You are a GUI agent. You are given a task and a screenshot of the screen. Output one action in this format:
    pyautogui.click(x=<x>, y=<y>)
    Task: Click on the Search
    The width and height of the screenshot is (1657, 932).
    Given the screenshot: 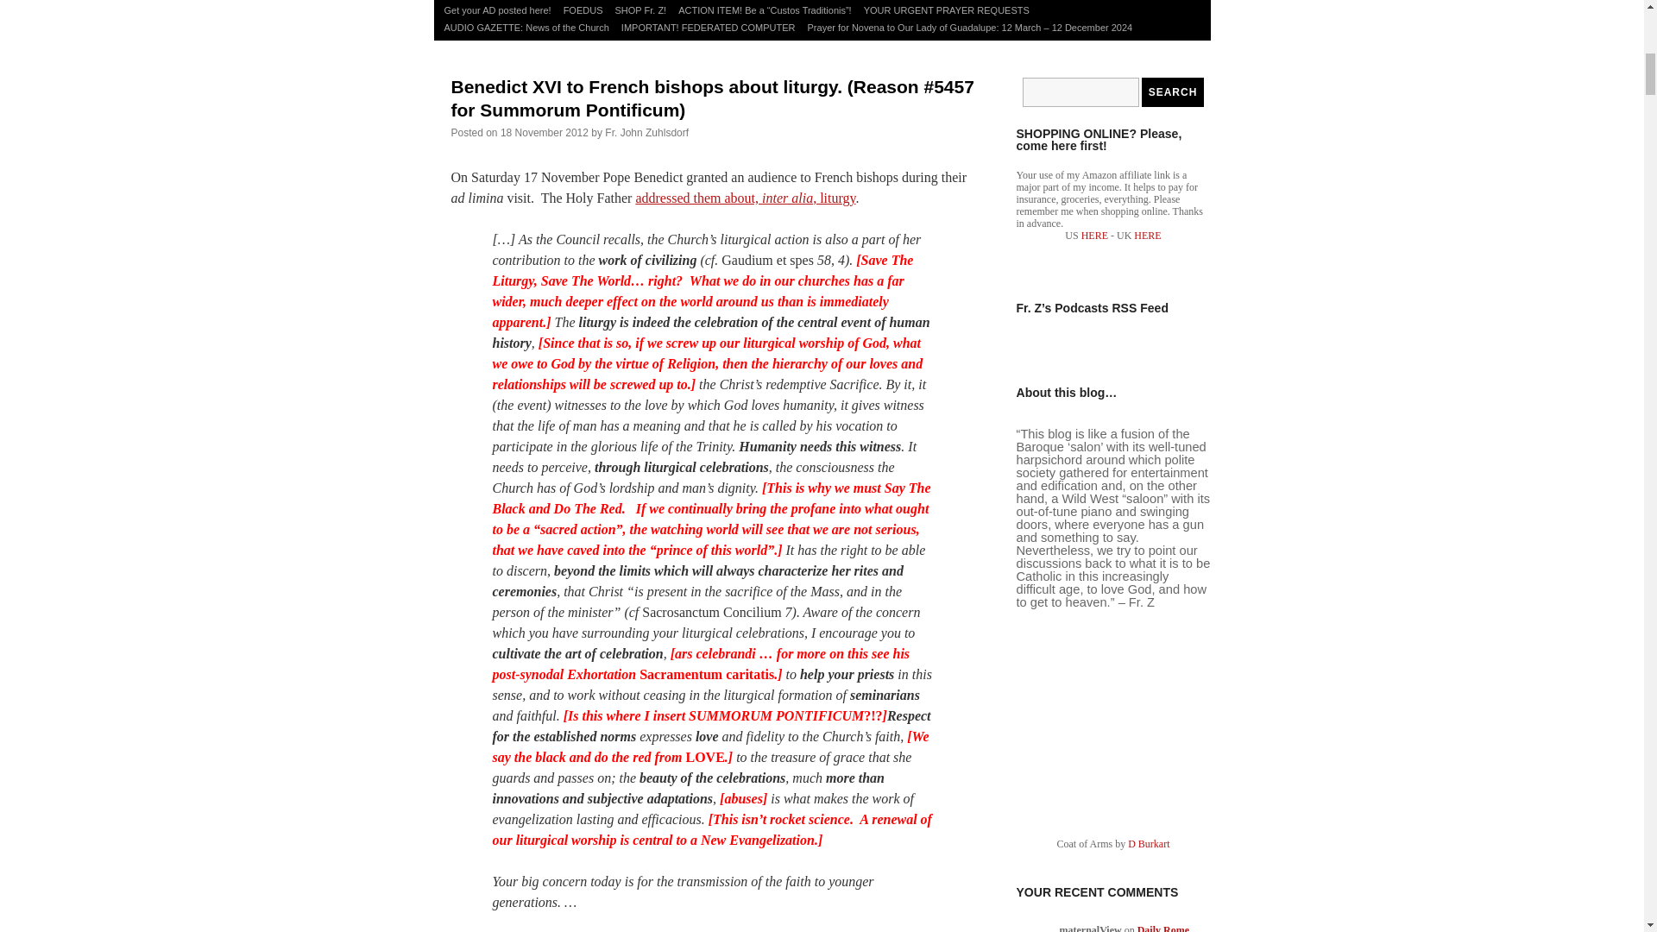 What is the action you would take?
    pyautogui.click(x=1172, y=91)
    